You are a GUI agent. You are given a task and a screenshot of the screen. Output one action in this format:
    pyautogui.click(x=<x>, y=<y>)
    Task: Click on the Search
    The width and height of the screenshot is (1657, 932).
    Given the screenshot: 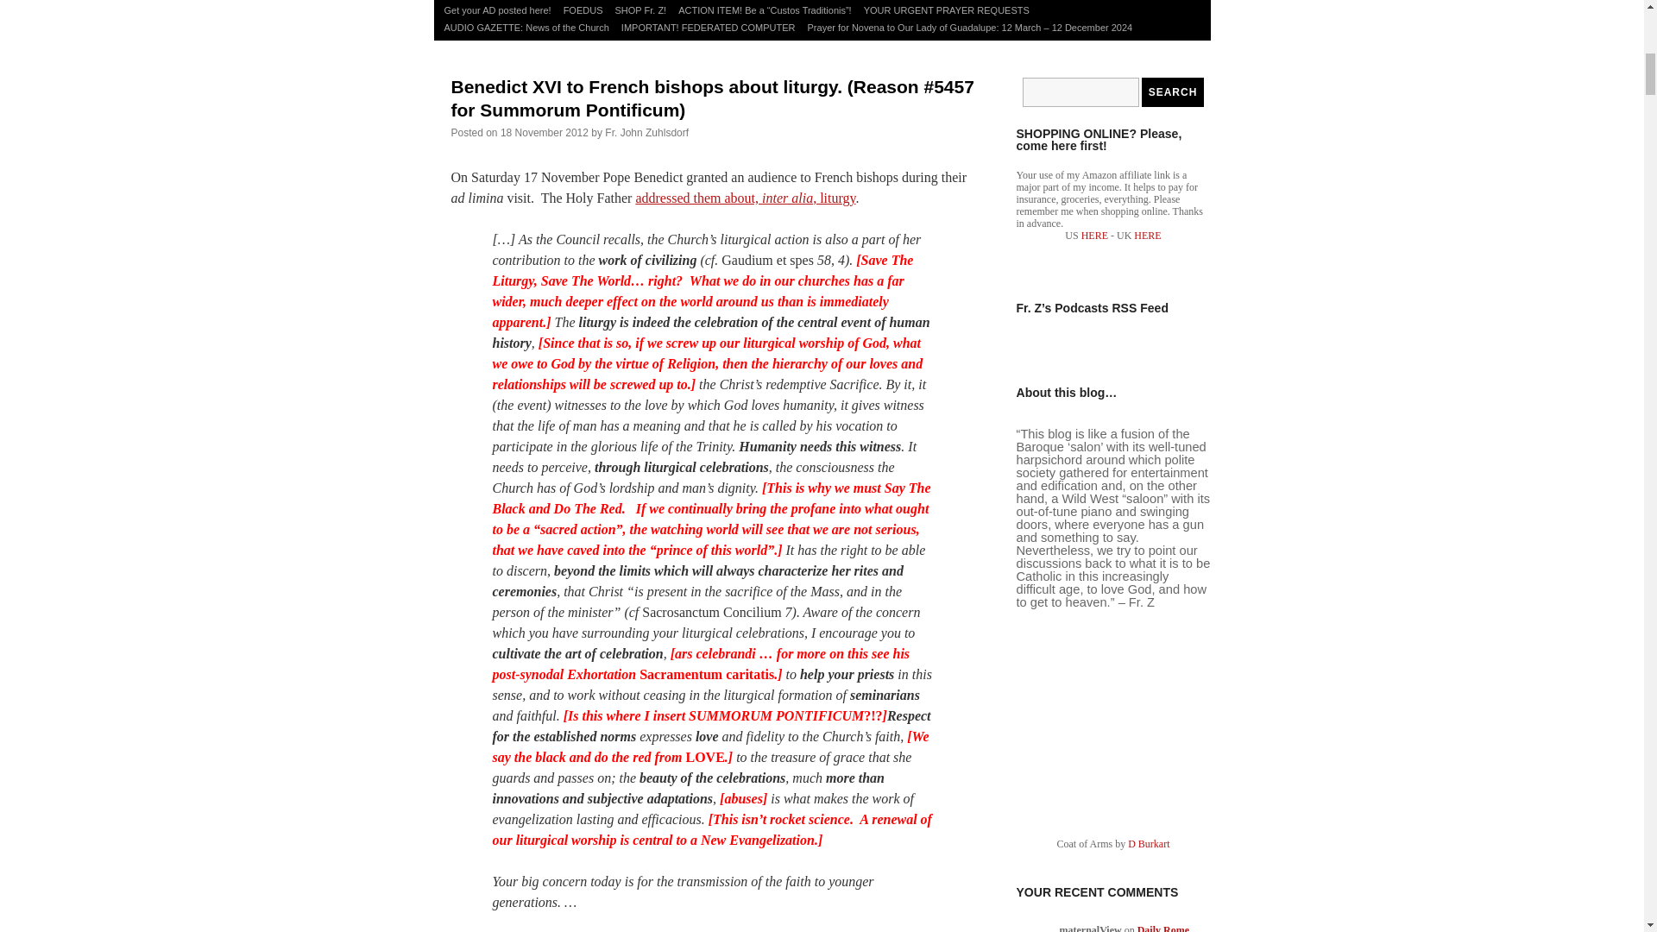 What is the action you would take?
    pyautogui.click(x=1172, y=91)
    